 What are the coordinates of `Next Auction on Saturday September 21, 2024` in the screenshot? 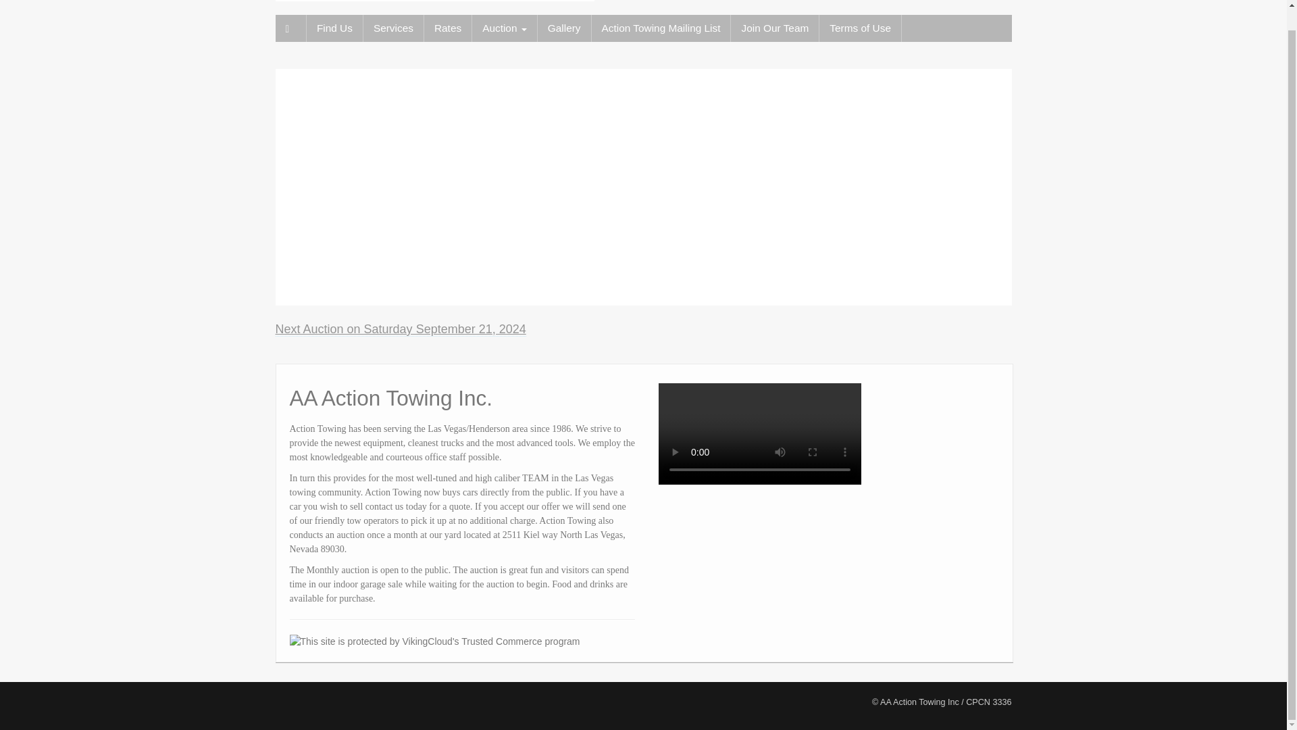 It's located at (401, 329).